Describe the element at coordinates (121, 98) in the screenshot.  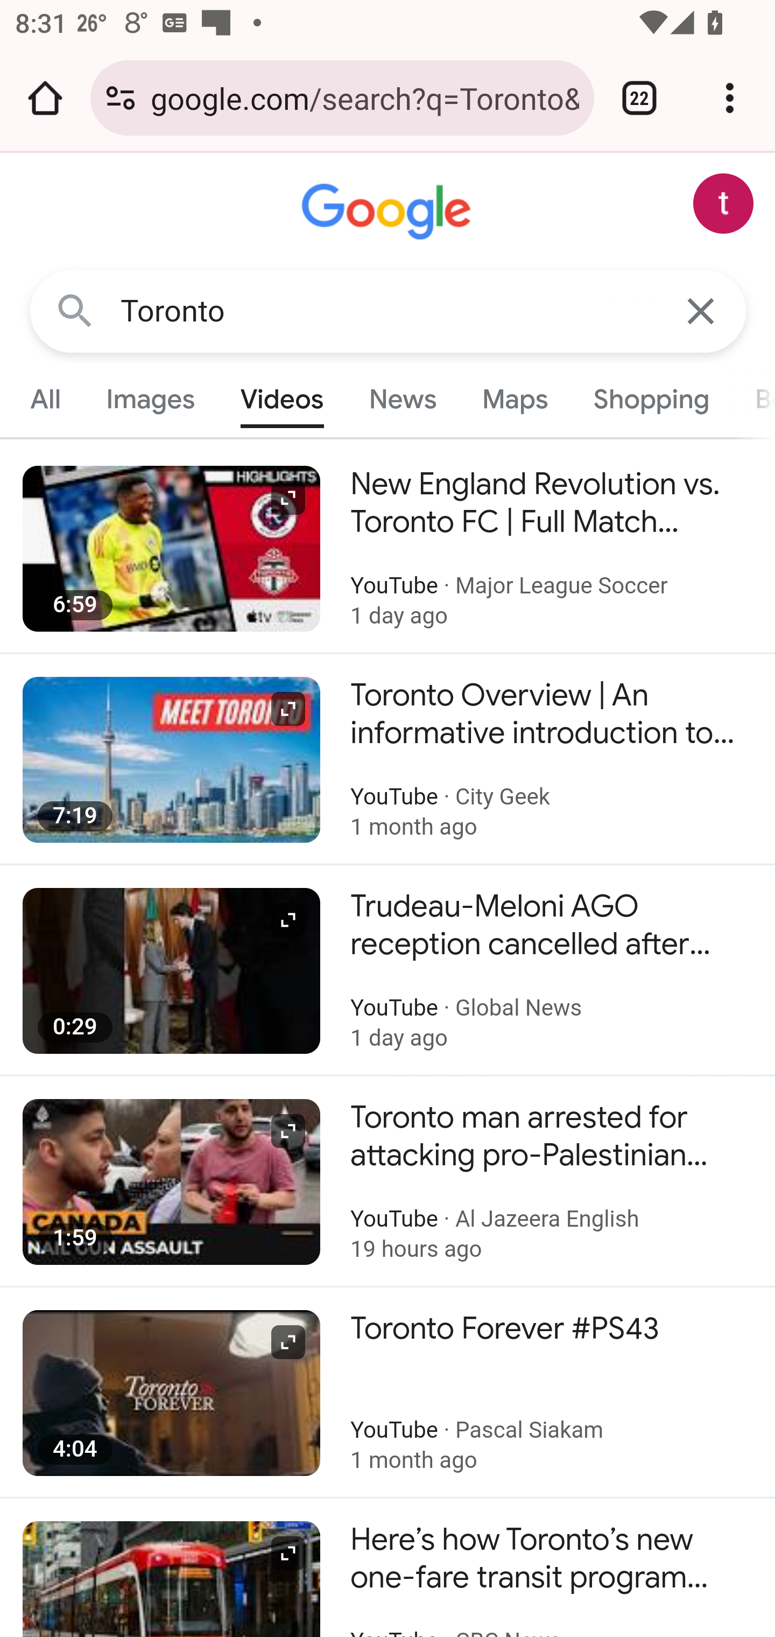
I see `Connection is secure` at that location.